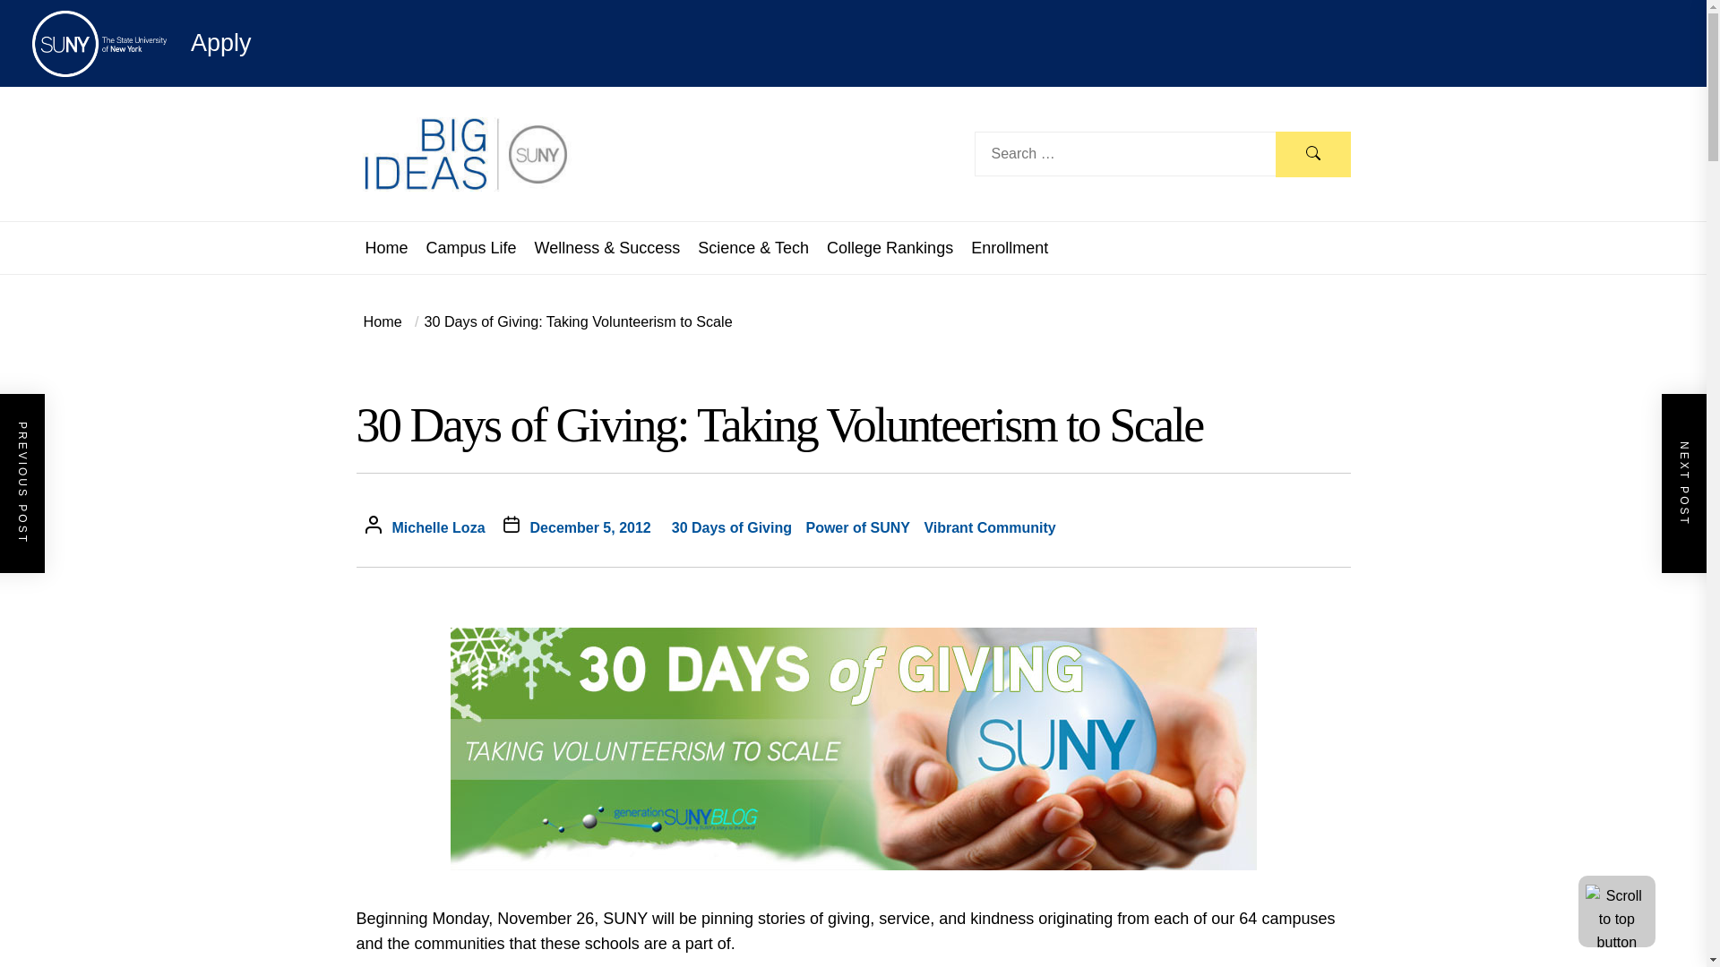 This screenshot has height=967, width=1720. I want to click on 30 Days of Giving: Taking Volunteerism to Scale, so click(570, 321).